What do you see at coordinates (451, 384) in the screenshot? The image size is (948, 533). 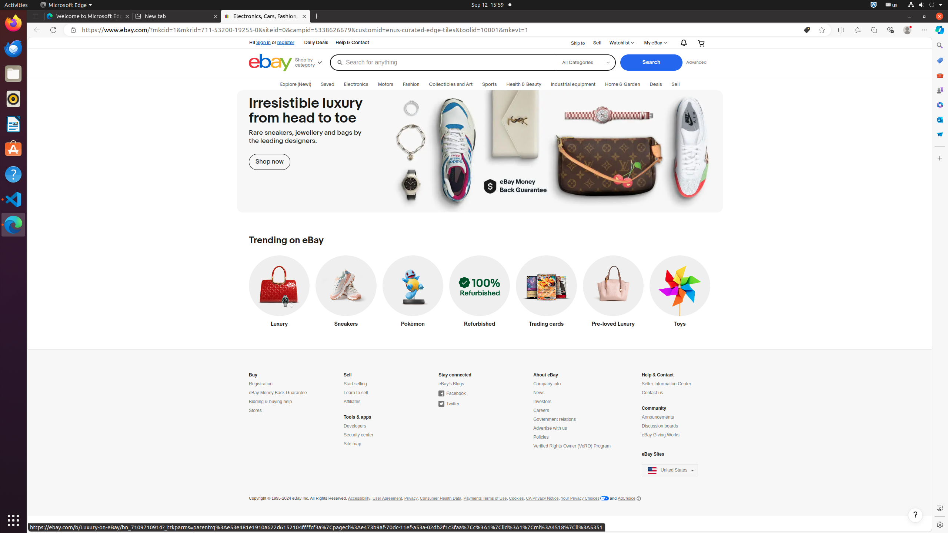 I see `eBay's Blogs` at bounding box center [451, 384].